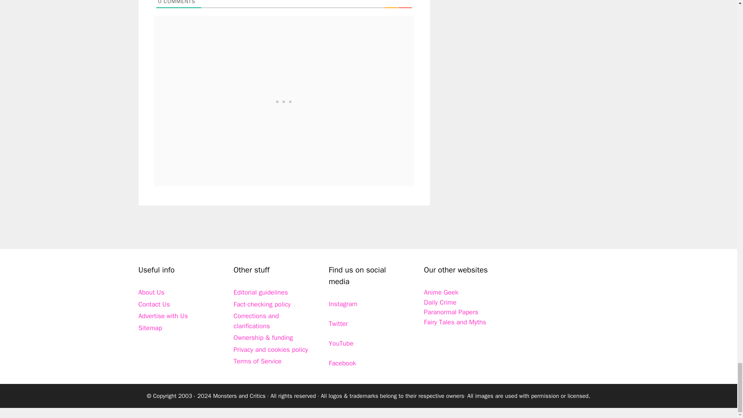 Image resolution: width=743 pixels, height=418 pixels. I want to click on About Us, so click(151, 292).